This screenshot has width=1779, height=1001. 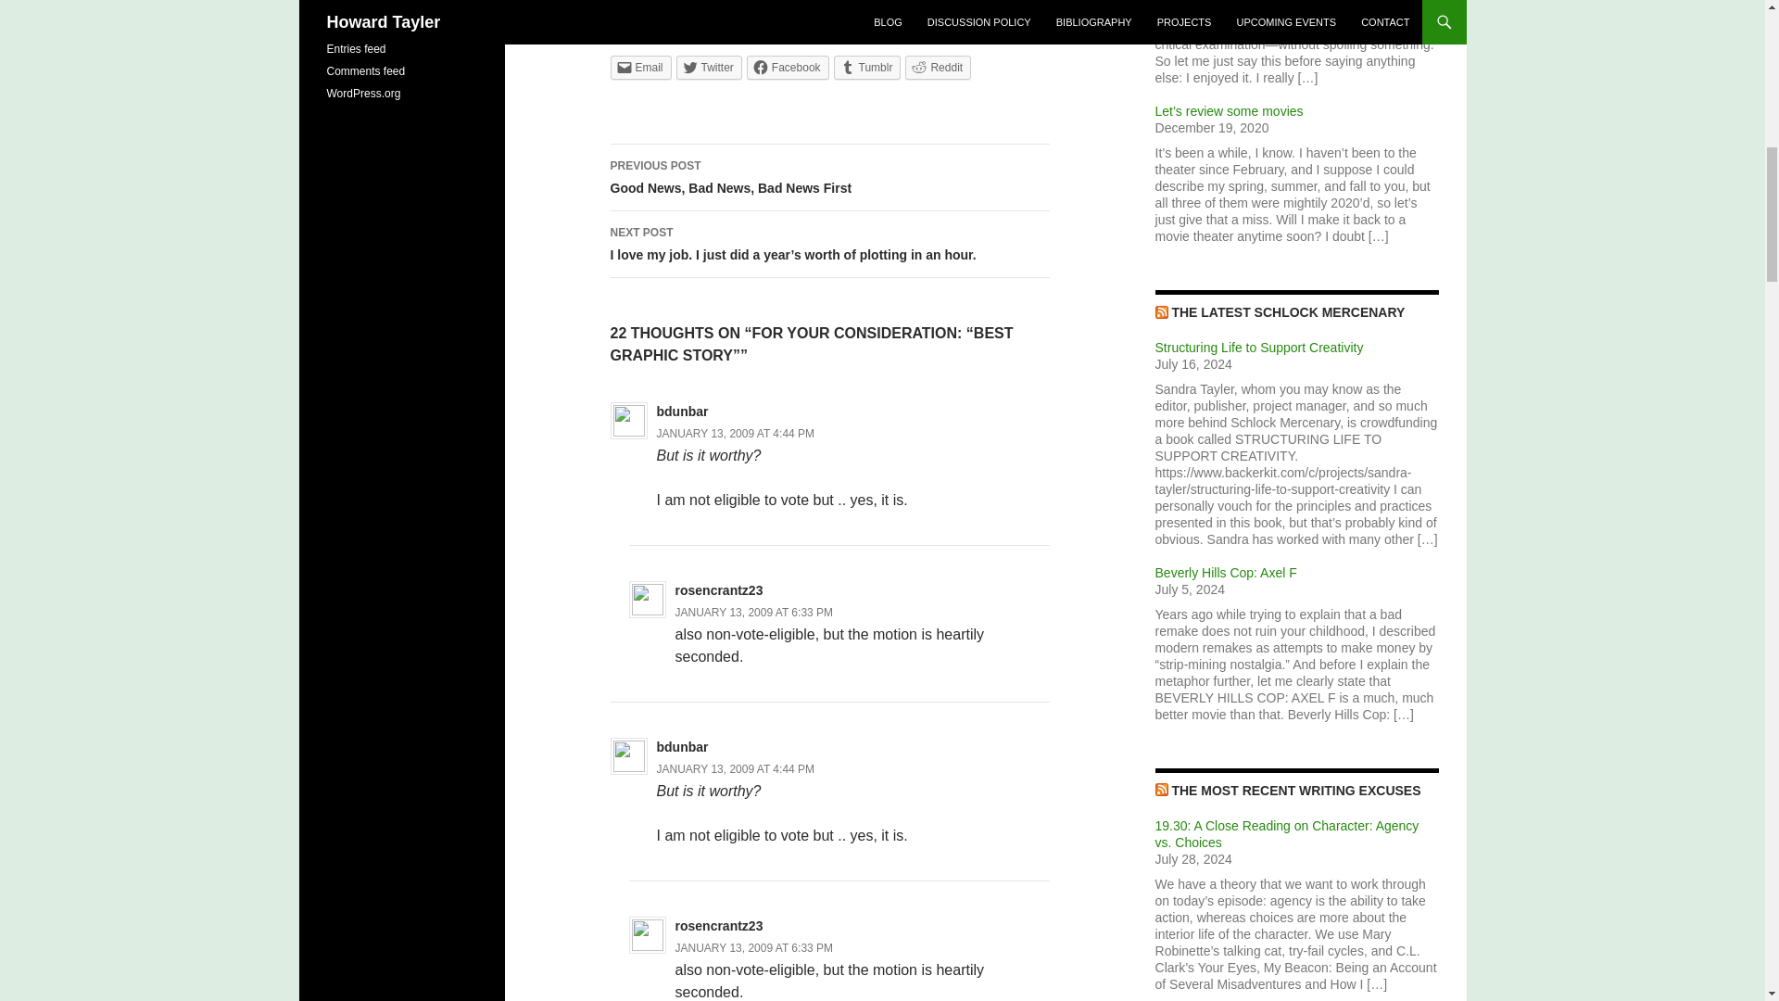 What do you see at coordinates (639, 68) in the screenshot?
I see `Email` at bounding box center [639, 68].